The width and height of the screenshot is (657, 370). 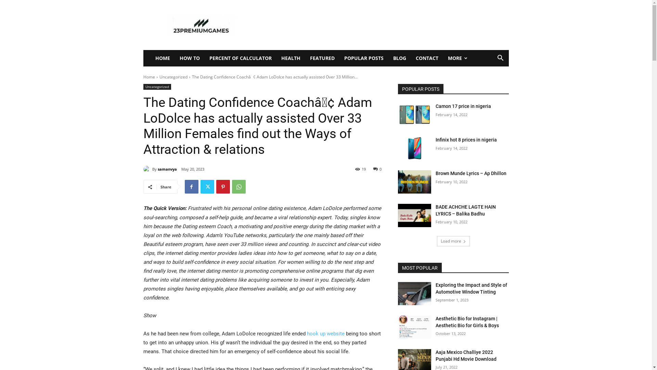 What do you see at coordinates (414, 327) in the screenshot?
I see `Aesthetic Bio for Instagram | Aesthetic Bio for Girls & Boys` at bounding box center [414, 327].